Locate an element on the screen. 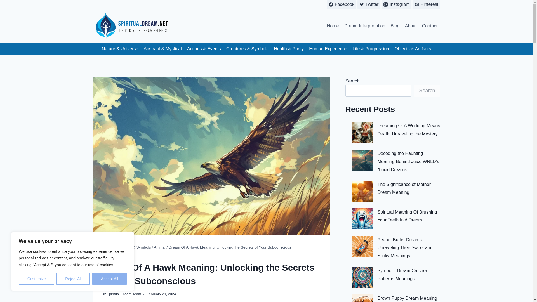 Image resolution: width=537 pixels, height=302 pixels. Blog is located at coordinates (395, 26).